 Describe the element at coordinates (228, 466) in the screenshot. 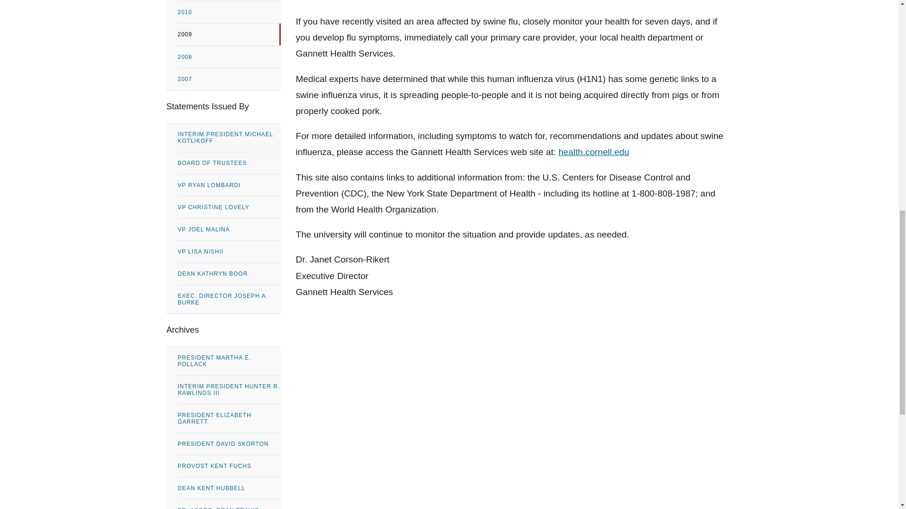

I see `PROVOST KENT FUCHS` at that location.